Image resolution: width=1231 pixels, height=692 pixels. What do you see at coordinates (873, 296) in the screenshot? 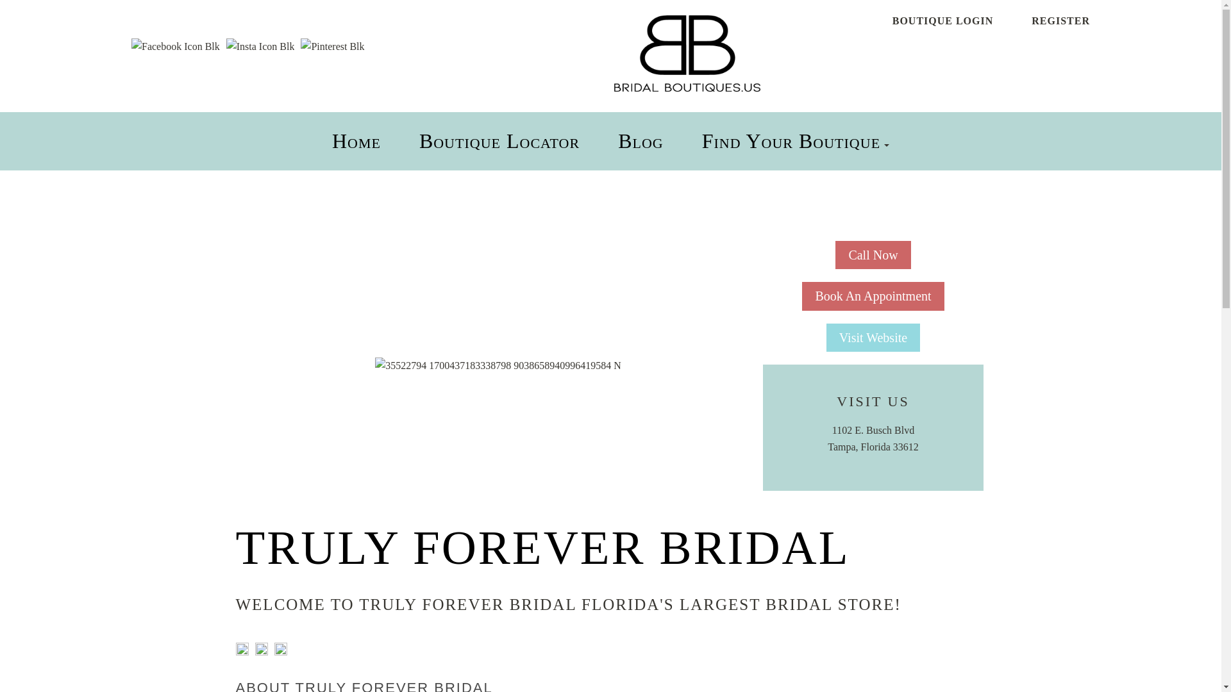
I see `Book An Appointment` at bounding box center [873, 296].